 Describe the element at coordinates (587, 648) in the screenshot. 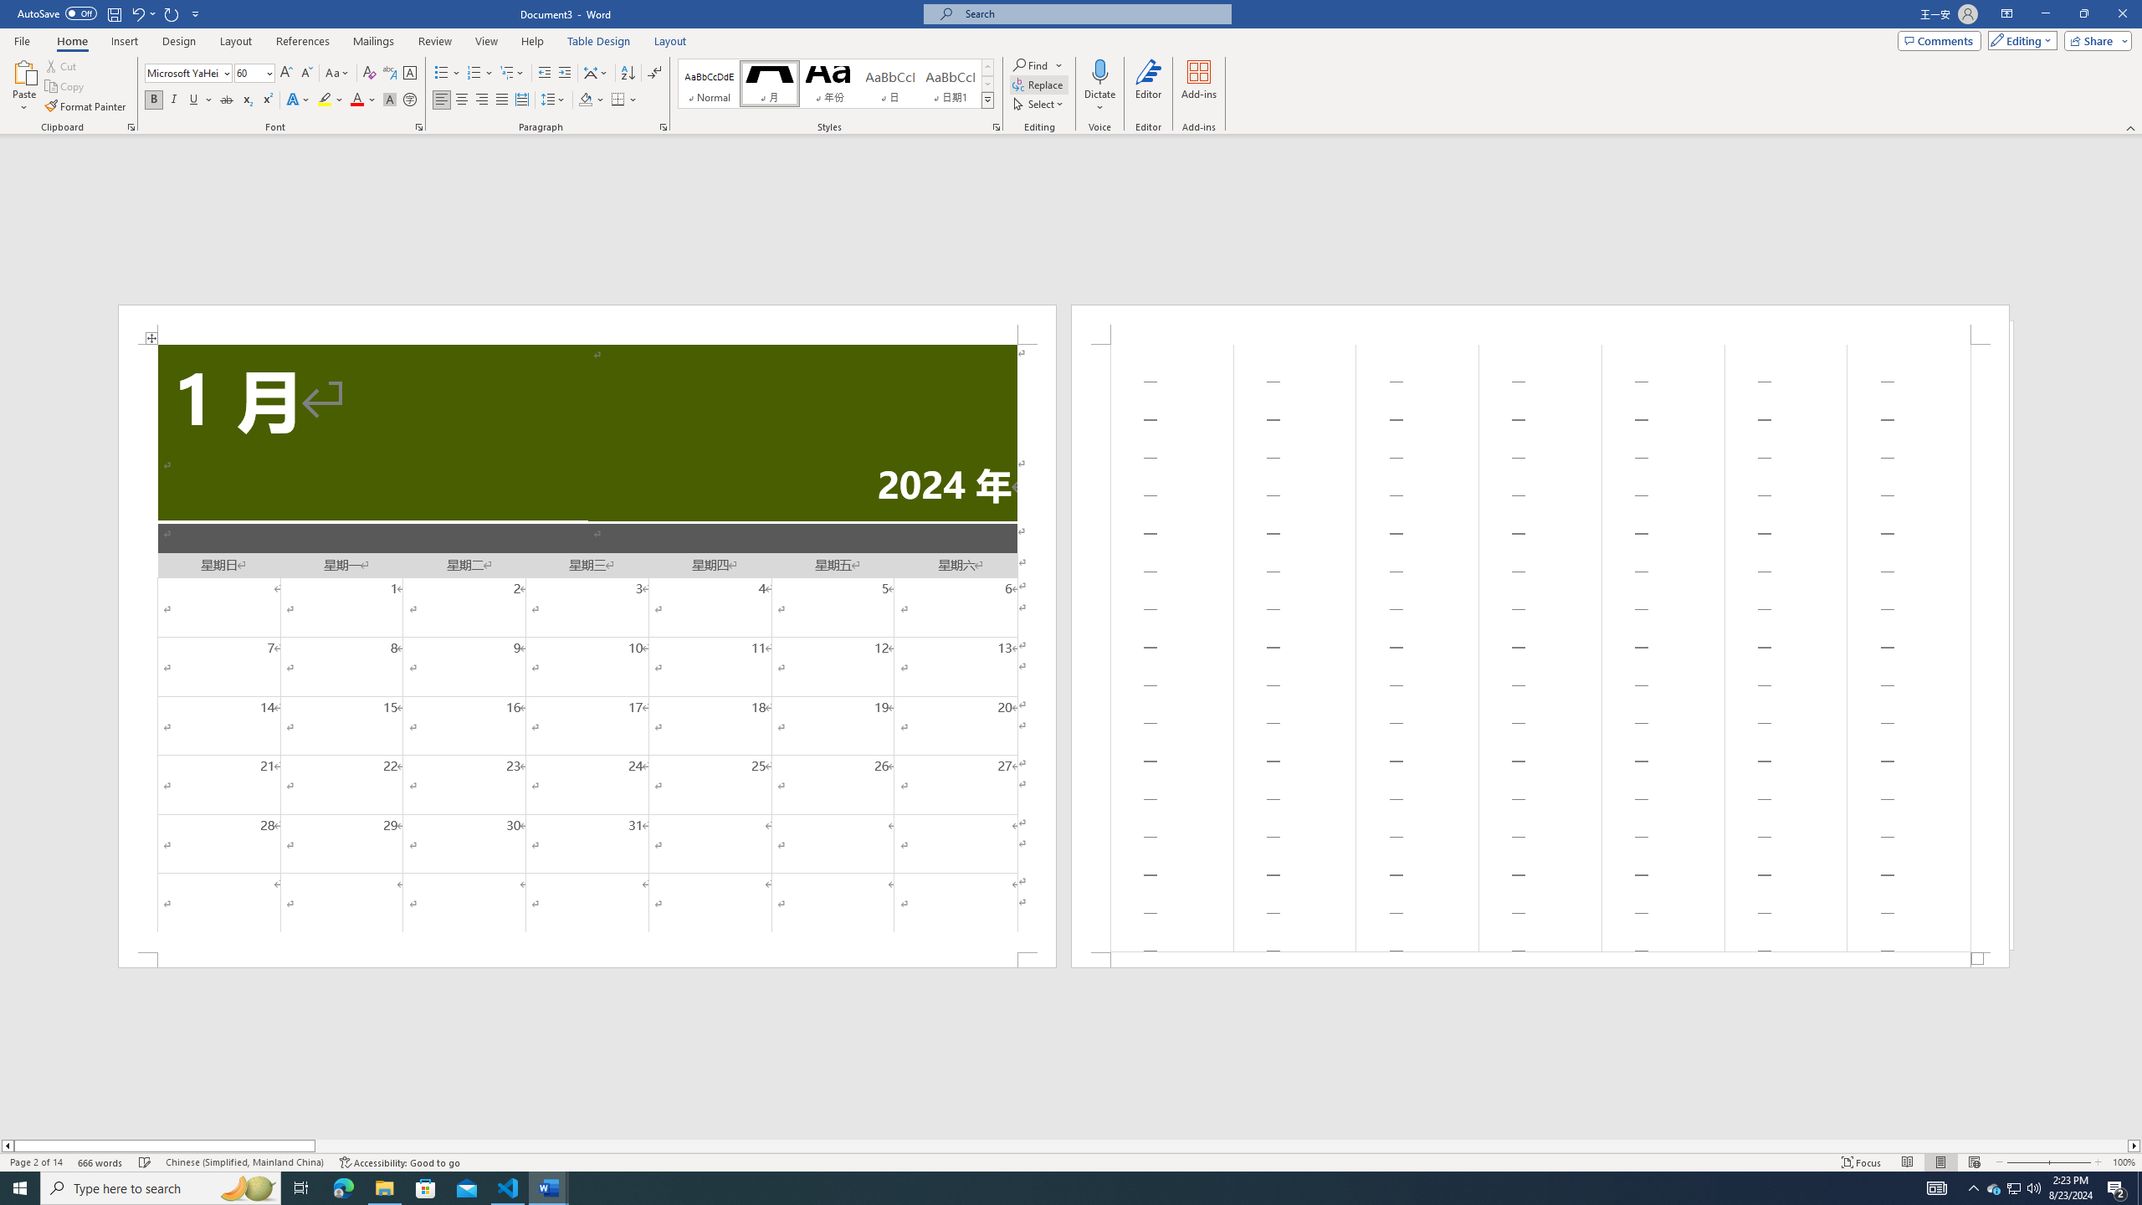

I see `Page 1 content` at that location.